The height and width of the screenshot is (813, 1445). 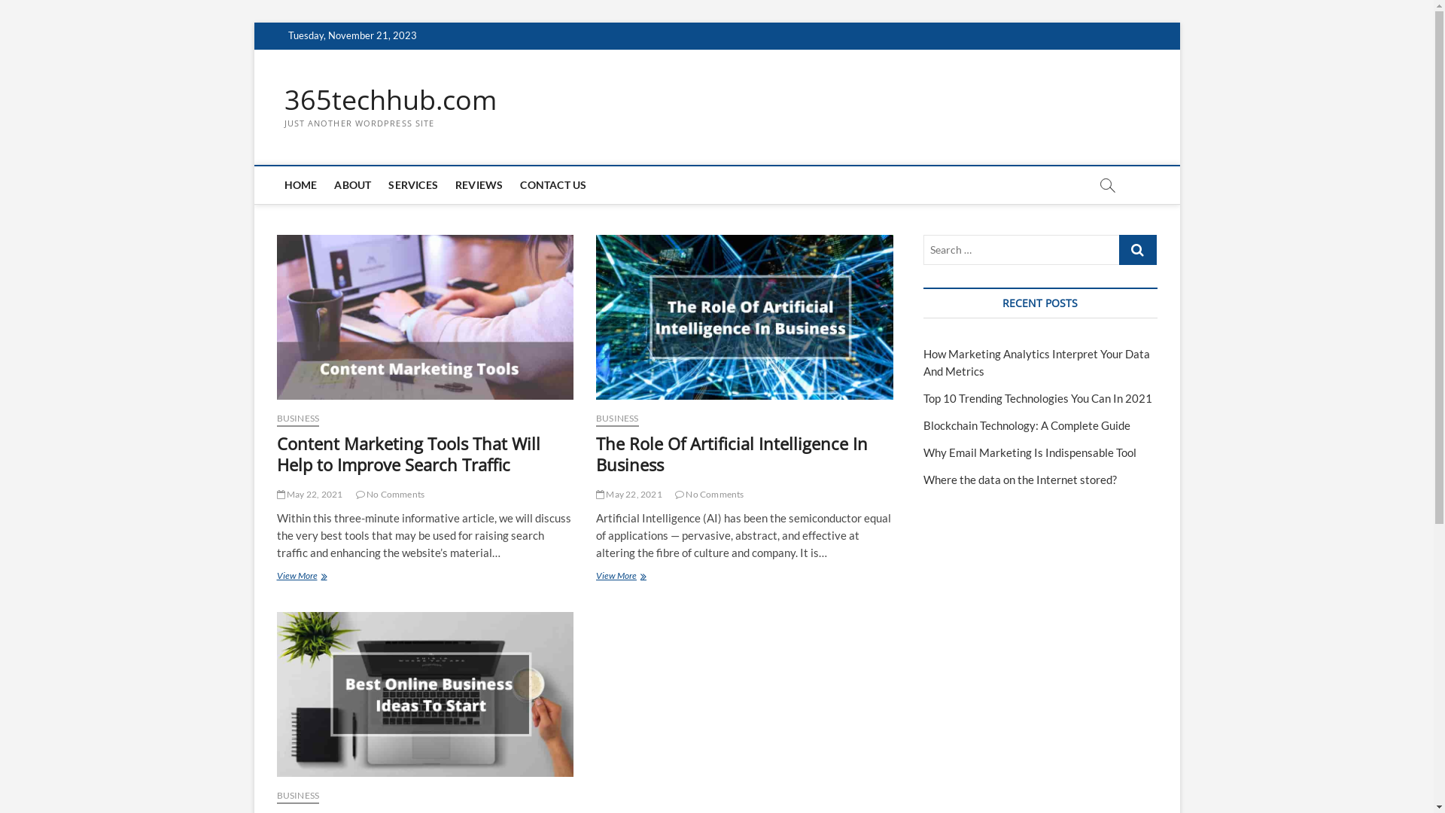 I want to click on View More
The Role Of Artificial Intelligence In Business, so click(x=745, y=577).